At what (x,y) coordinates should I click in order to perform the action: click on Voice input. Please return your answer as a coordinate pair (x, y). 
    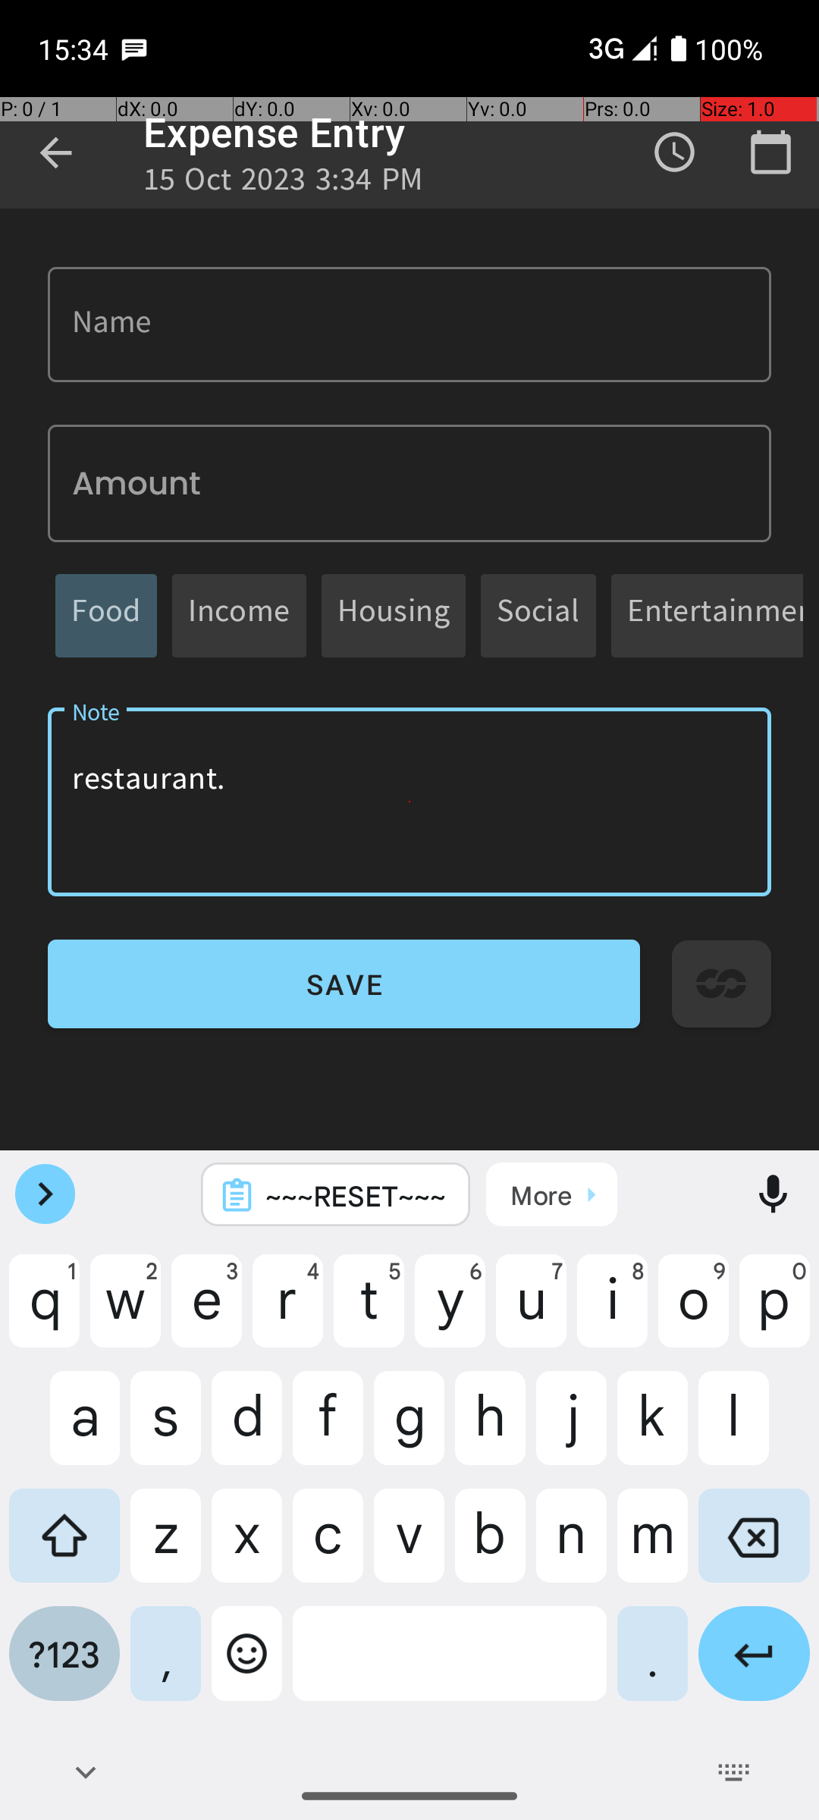
    Looking at the image, I should click on (773, 1194).